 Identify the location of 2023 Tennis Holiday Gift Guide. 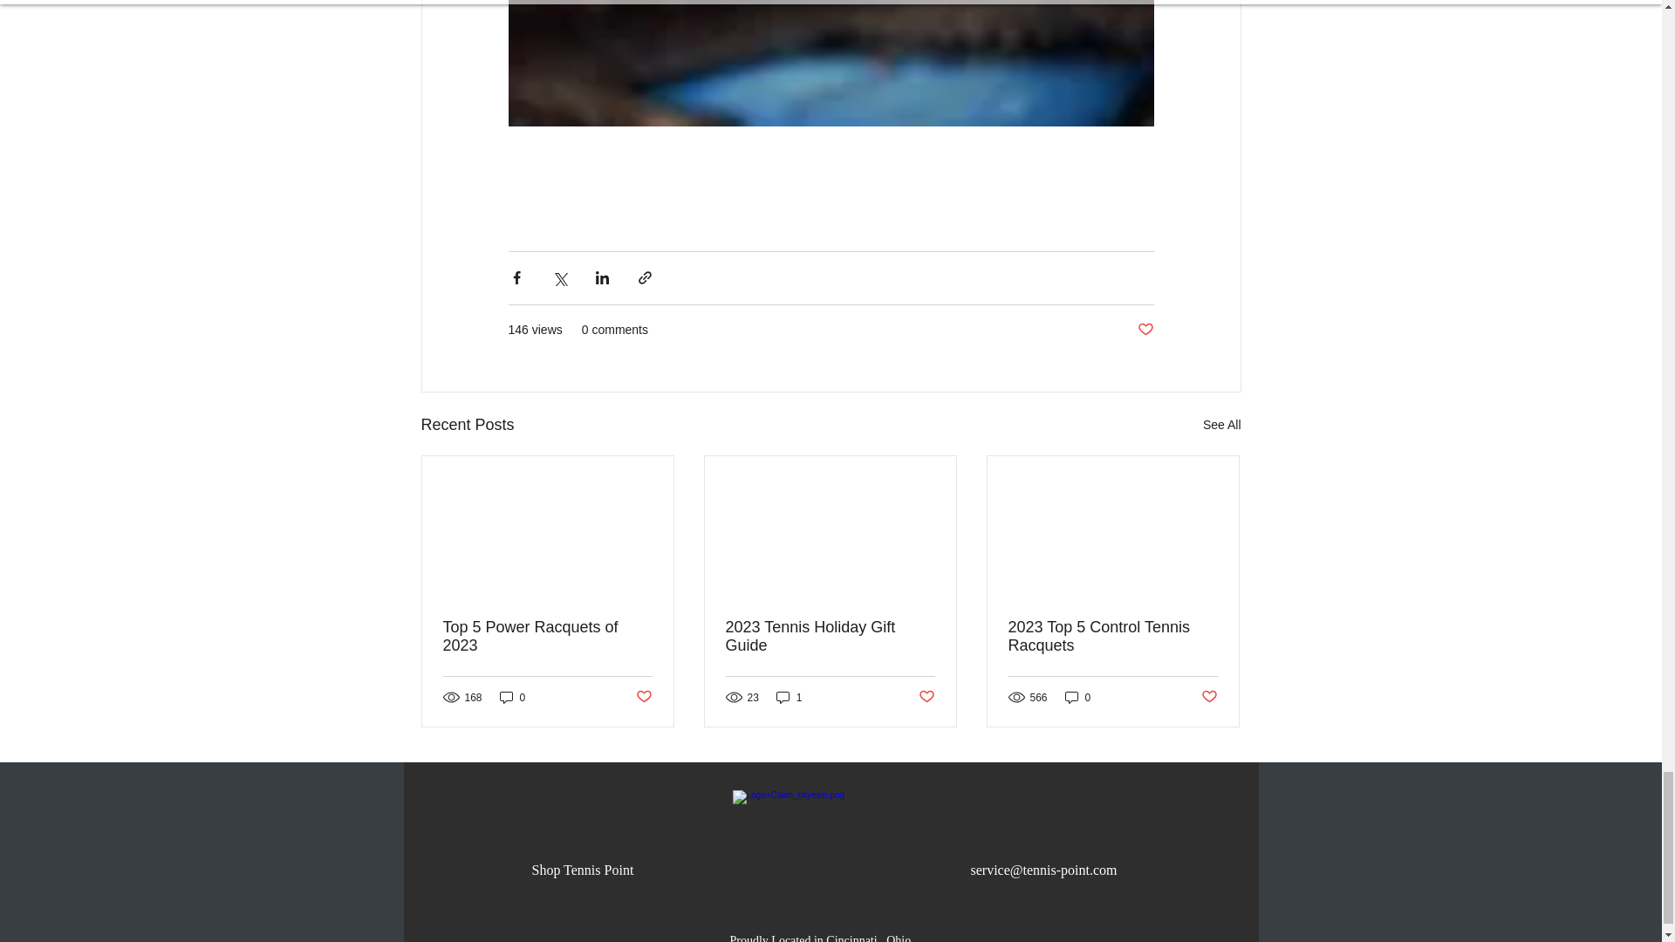
(830, 636).